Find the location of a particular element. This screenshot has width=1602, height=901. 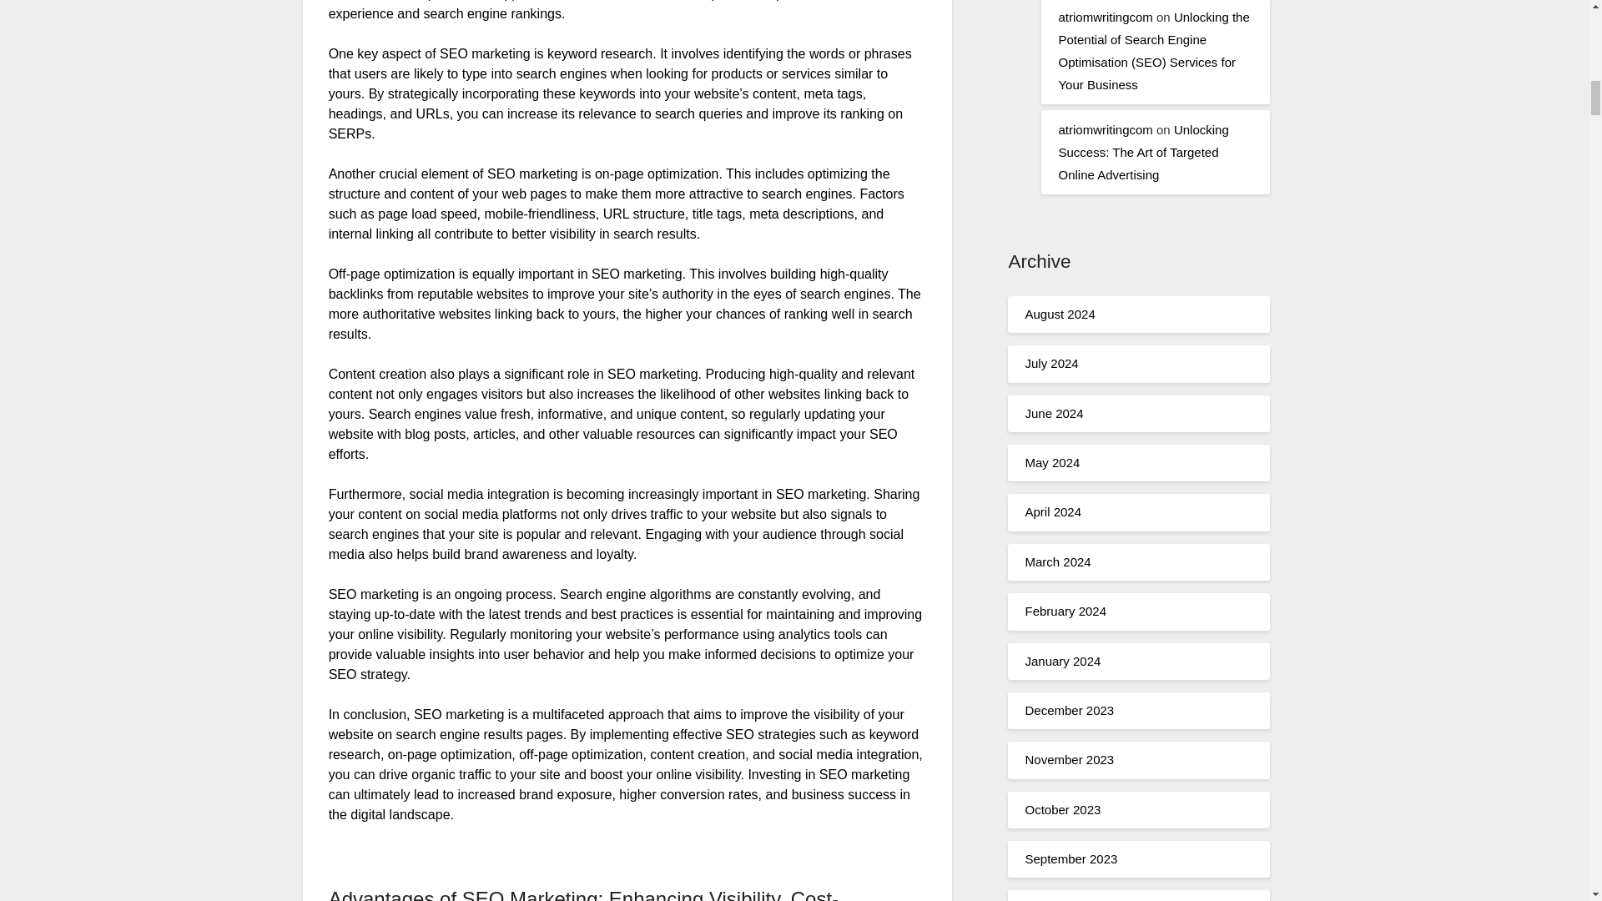

August 2024 is located at coordinates (1060, 314).